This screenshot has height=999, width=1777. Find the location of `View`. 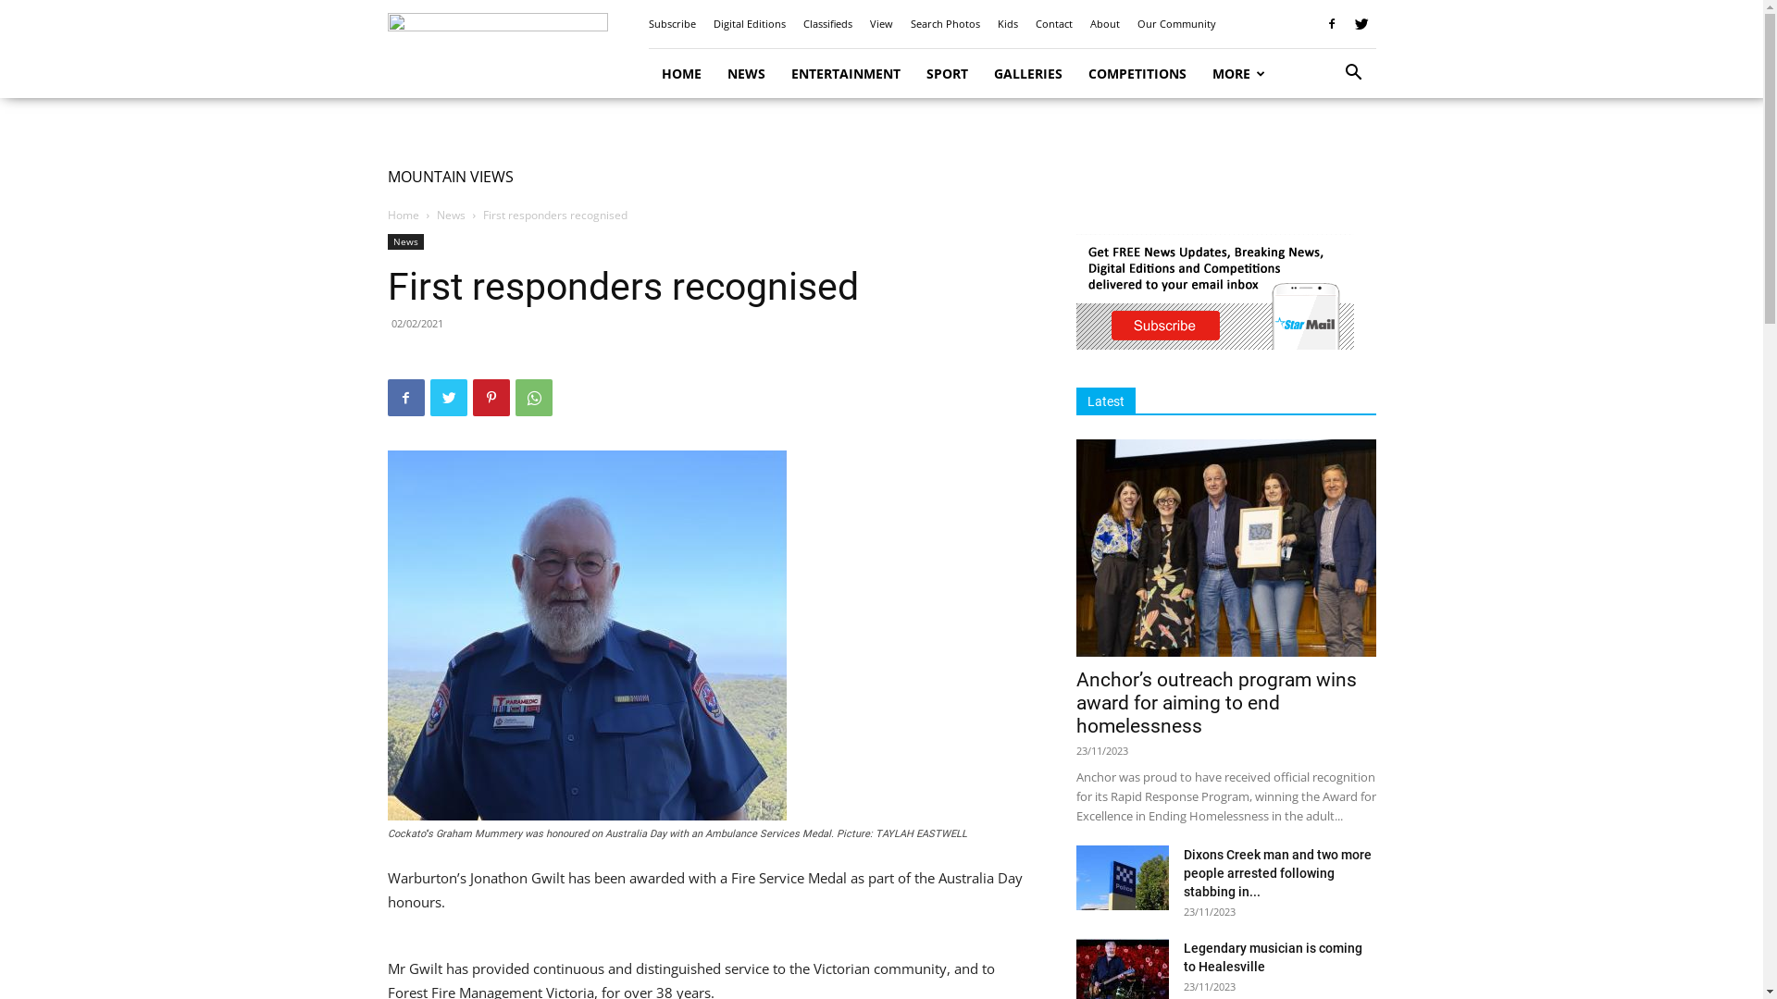

View is located at coordinates (881, 24).